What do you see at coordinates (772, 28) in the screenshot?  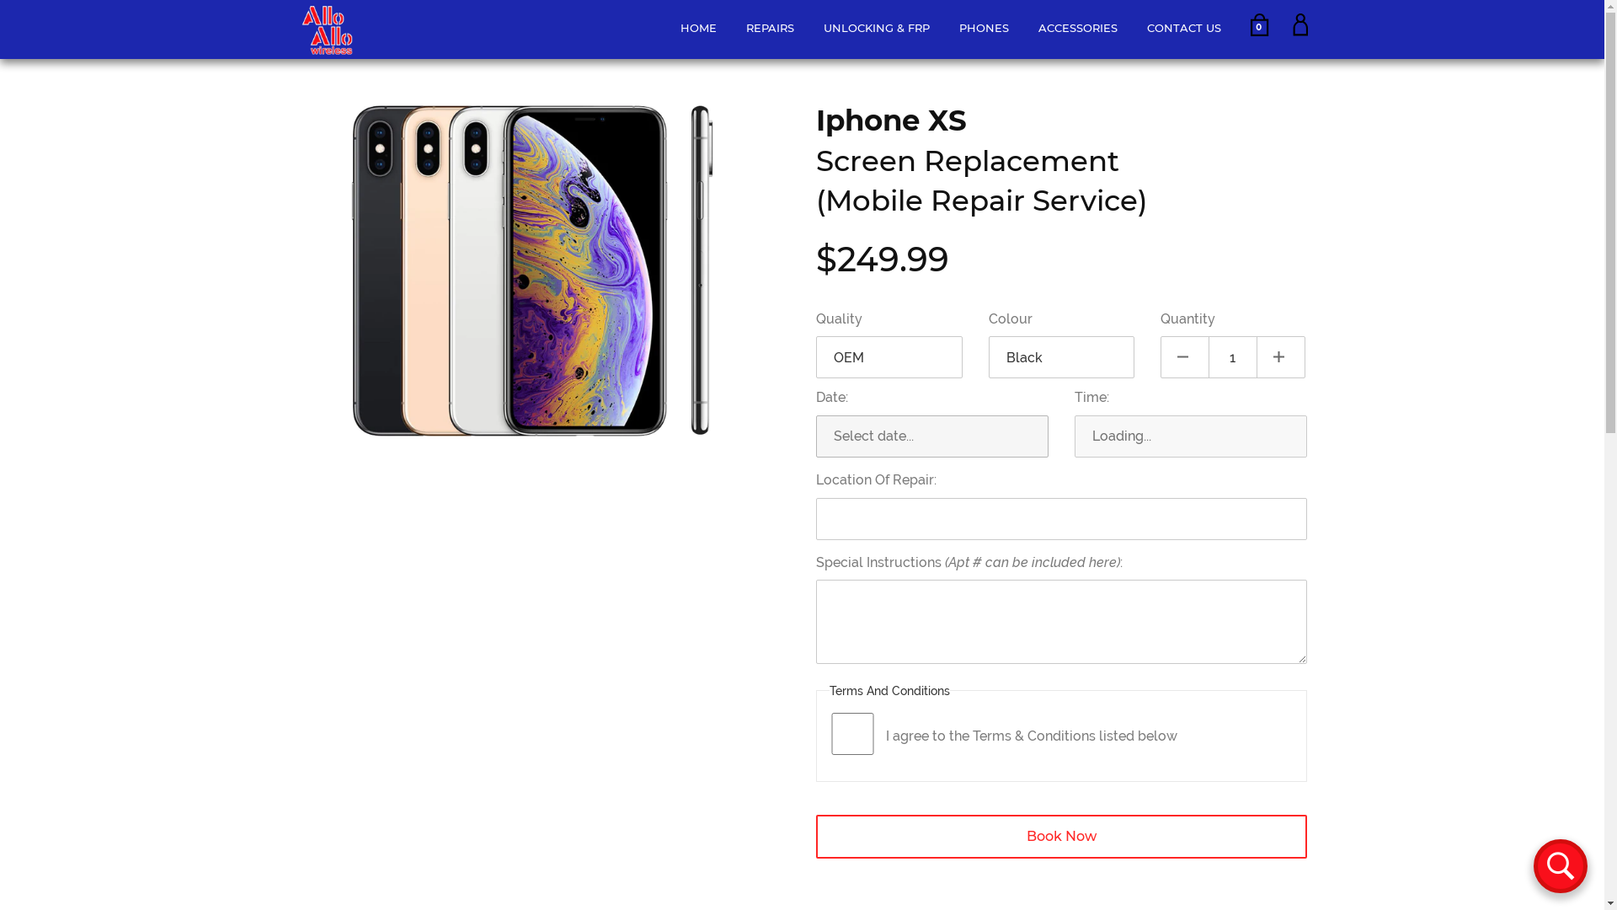 I see `REPAIRS` at bounding box center [772, 28].